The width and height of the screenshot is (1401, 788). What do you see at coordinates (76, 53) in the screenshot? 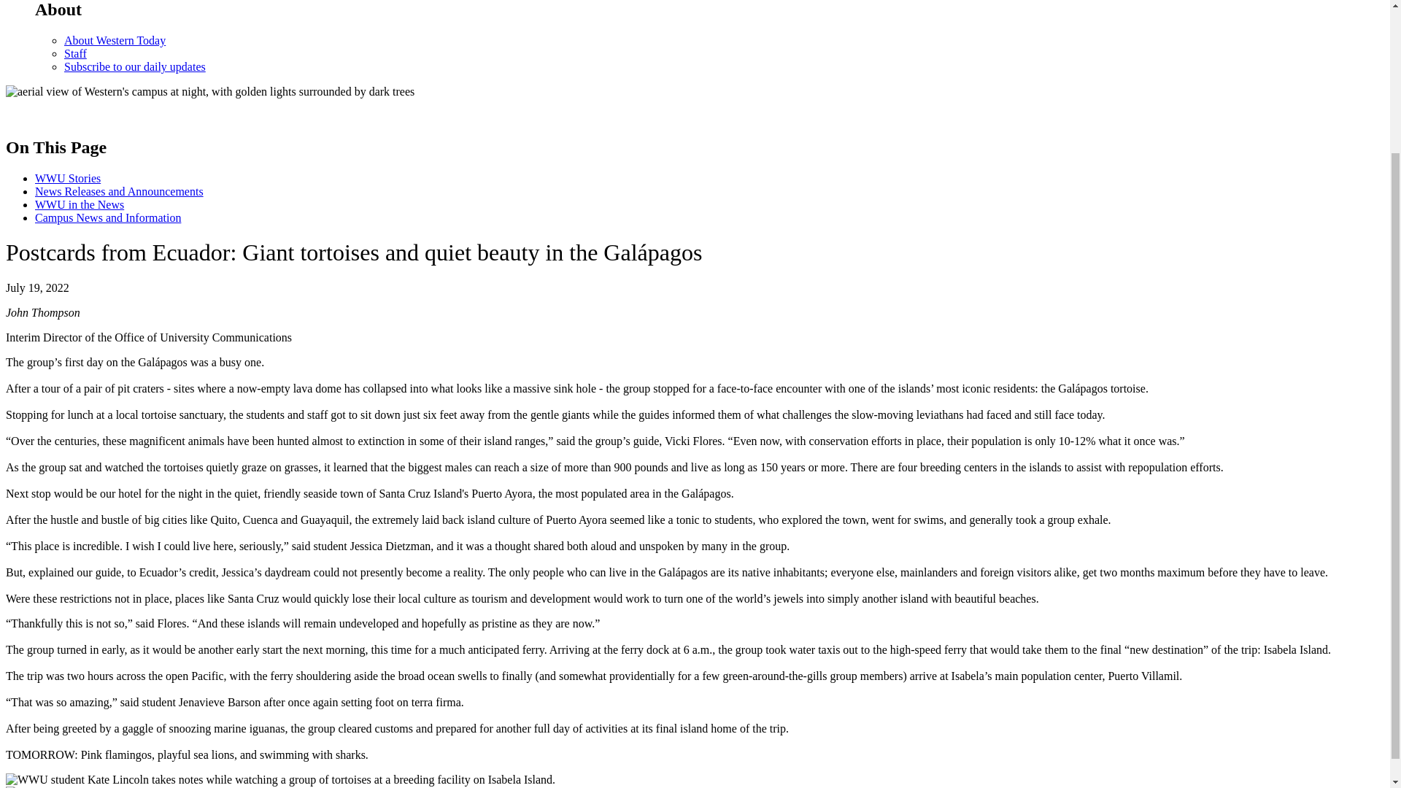
I see `Staff` at bounding box center [76, 53].